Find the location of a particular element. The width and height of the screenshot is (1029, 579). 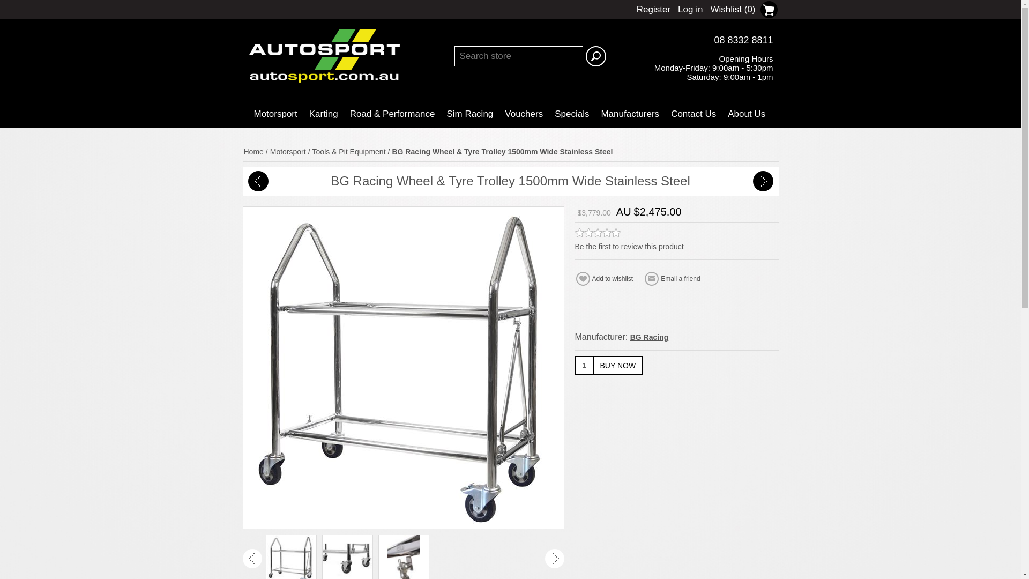

Search is located at coordinates (595, 56).